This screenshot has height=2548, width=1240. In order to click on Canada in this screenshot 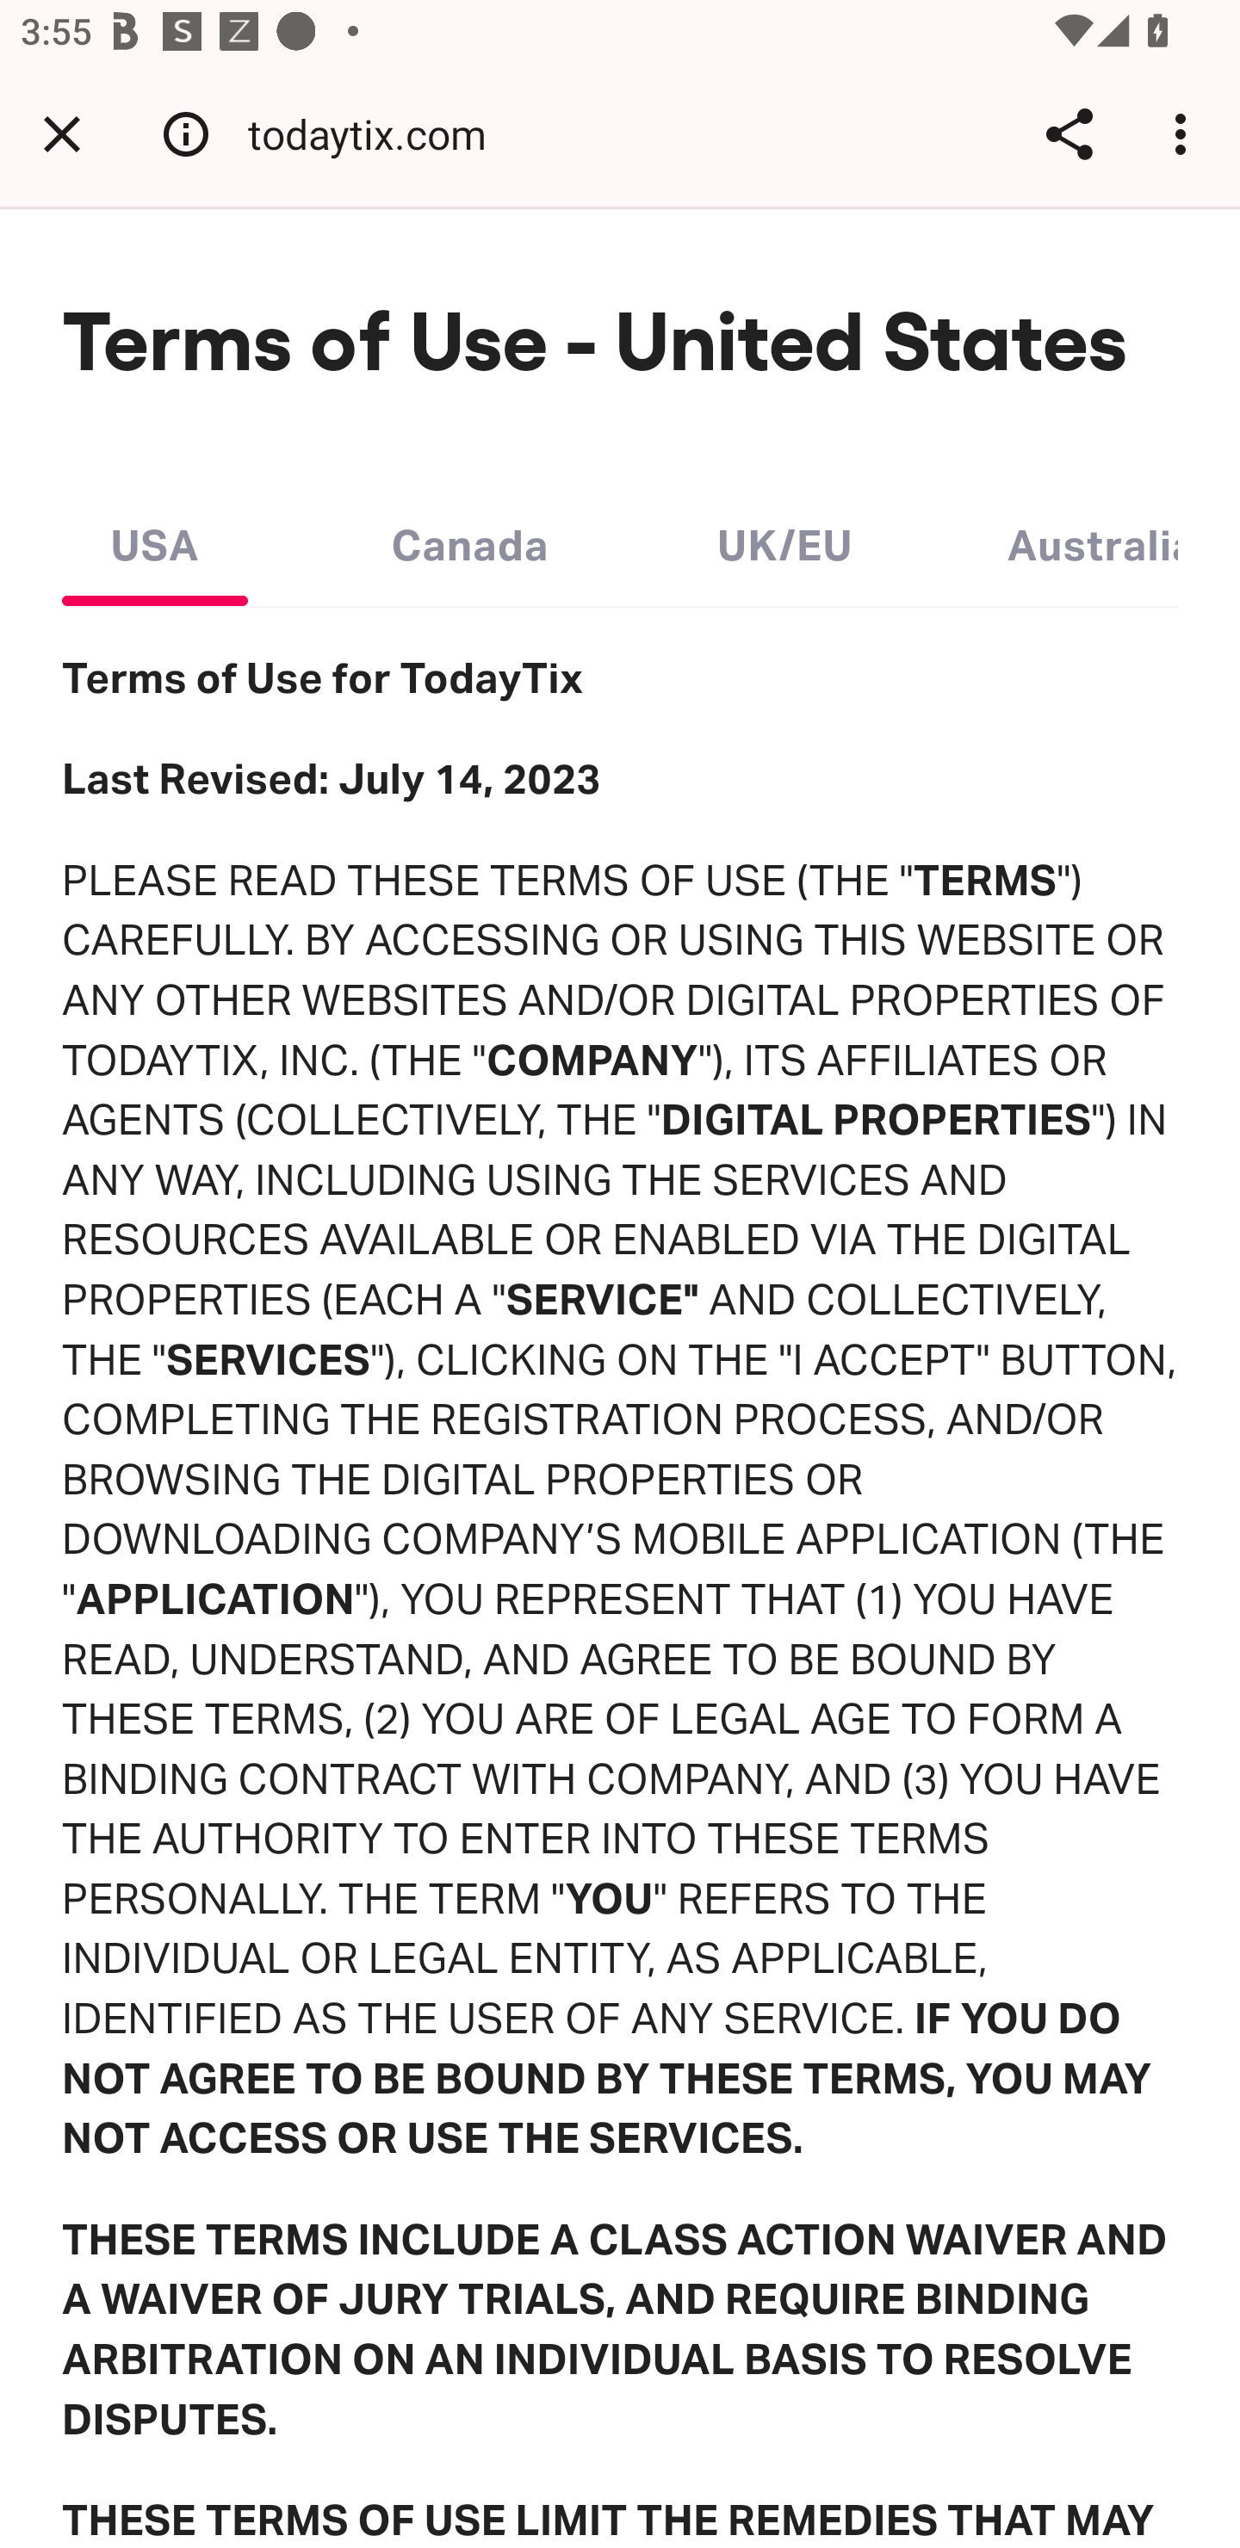, I will do `click(469, 537)`.